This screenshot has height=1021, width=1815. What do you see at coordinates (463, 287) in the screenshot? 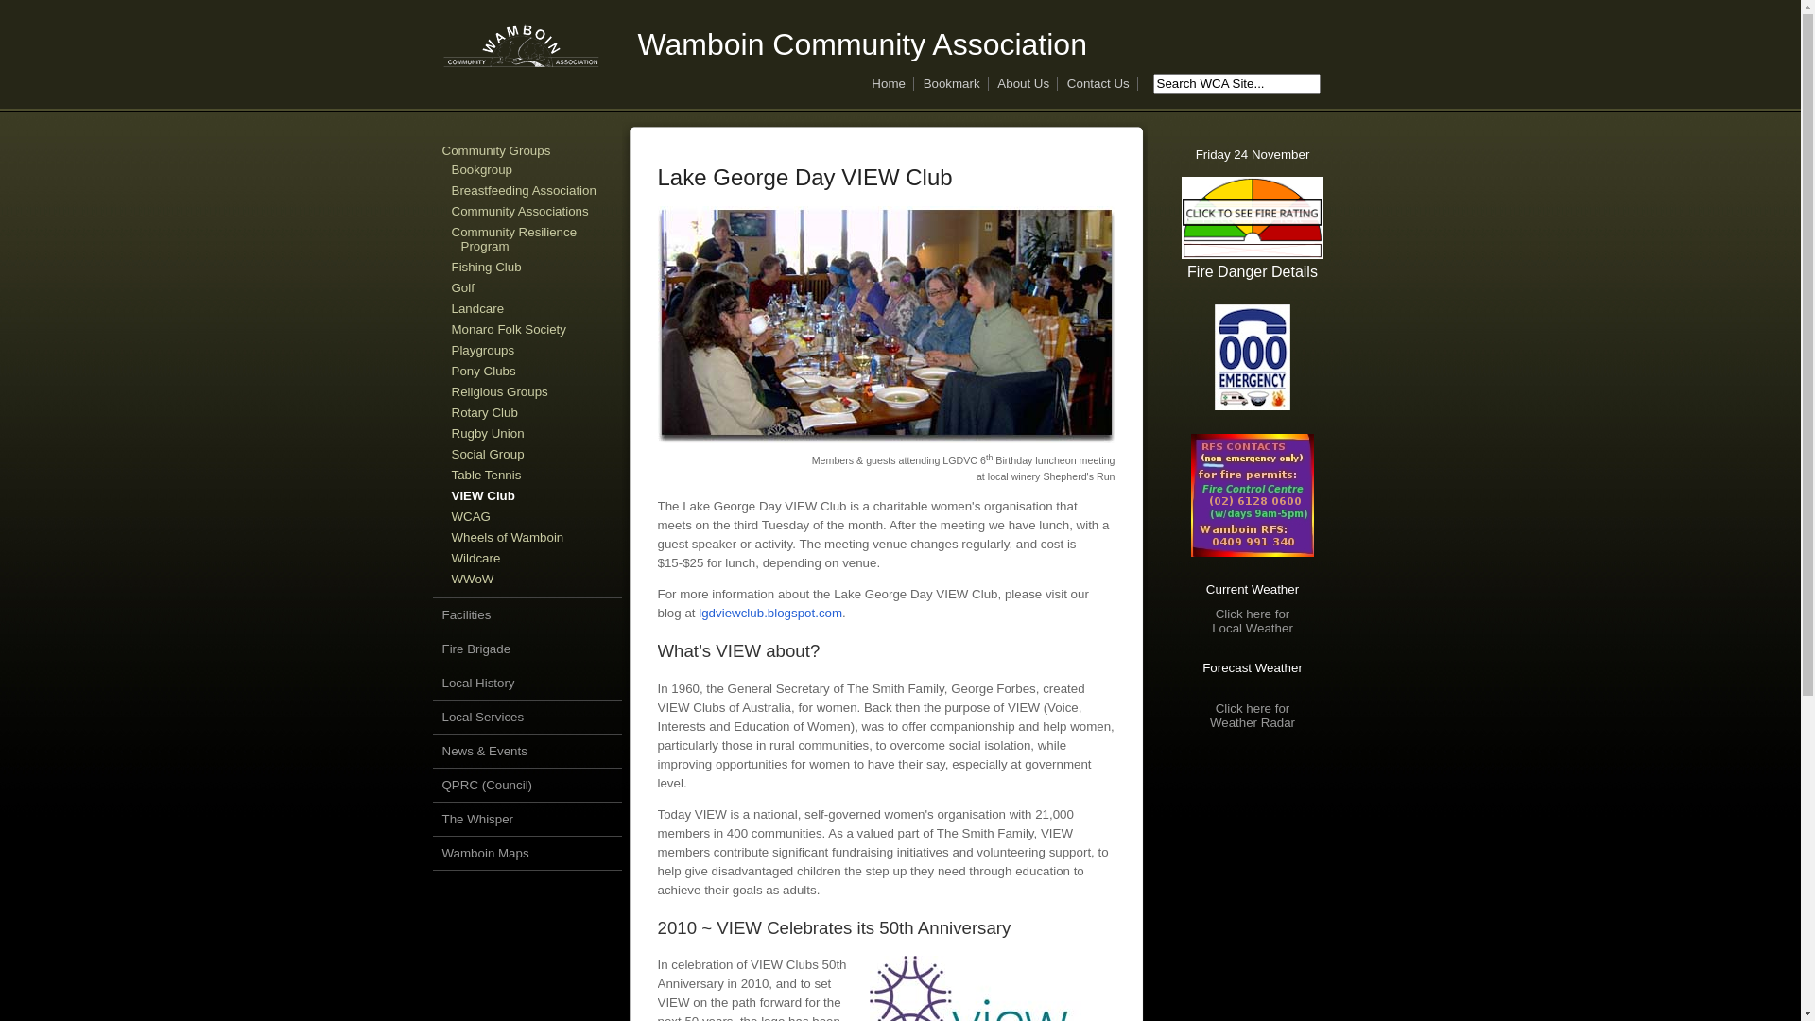
I see `Golf` at bounding box center [463, 287].